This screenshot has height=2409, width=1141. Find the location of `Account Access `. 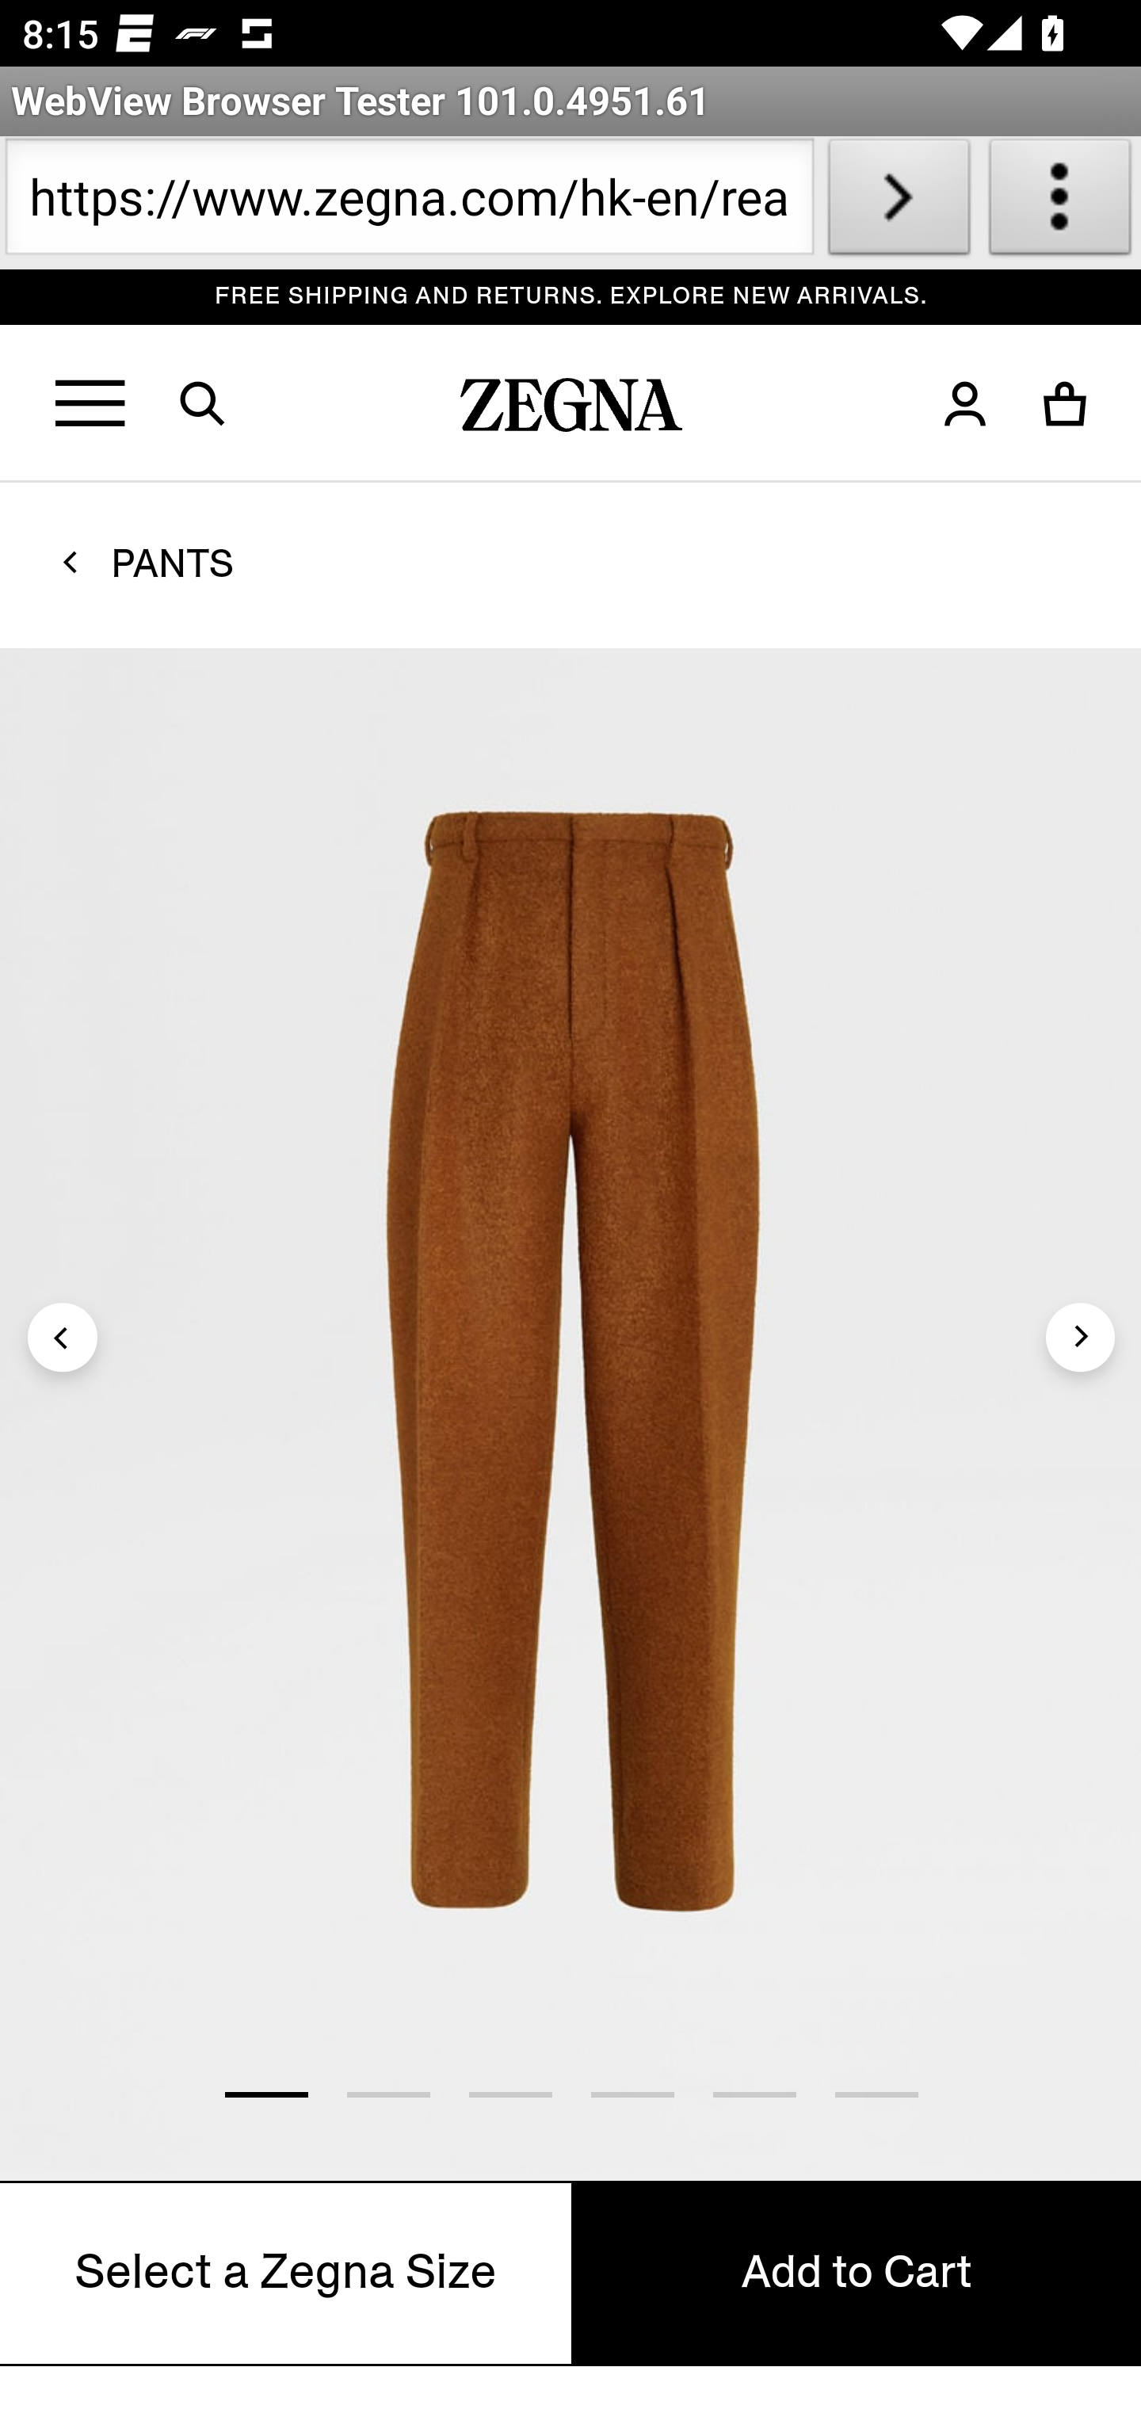

Account Access  is located at coordinates (965, 403).